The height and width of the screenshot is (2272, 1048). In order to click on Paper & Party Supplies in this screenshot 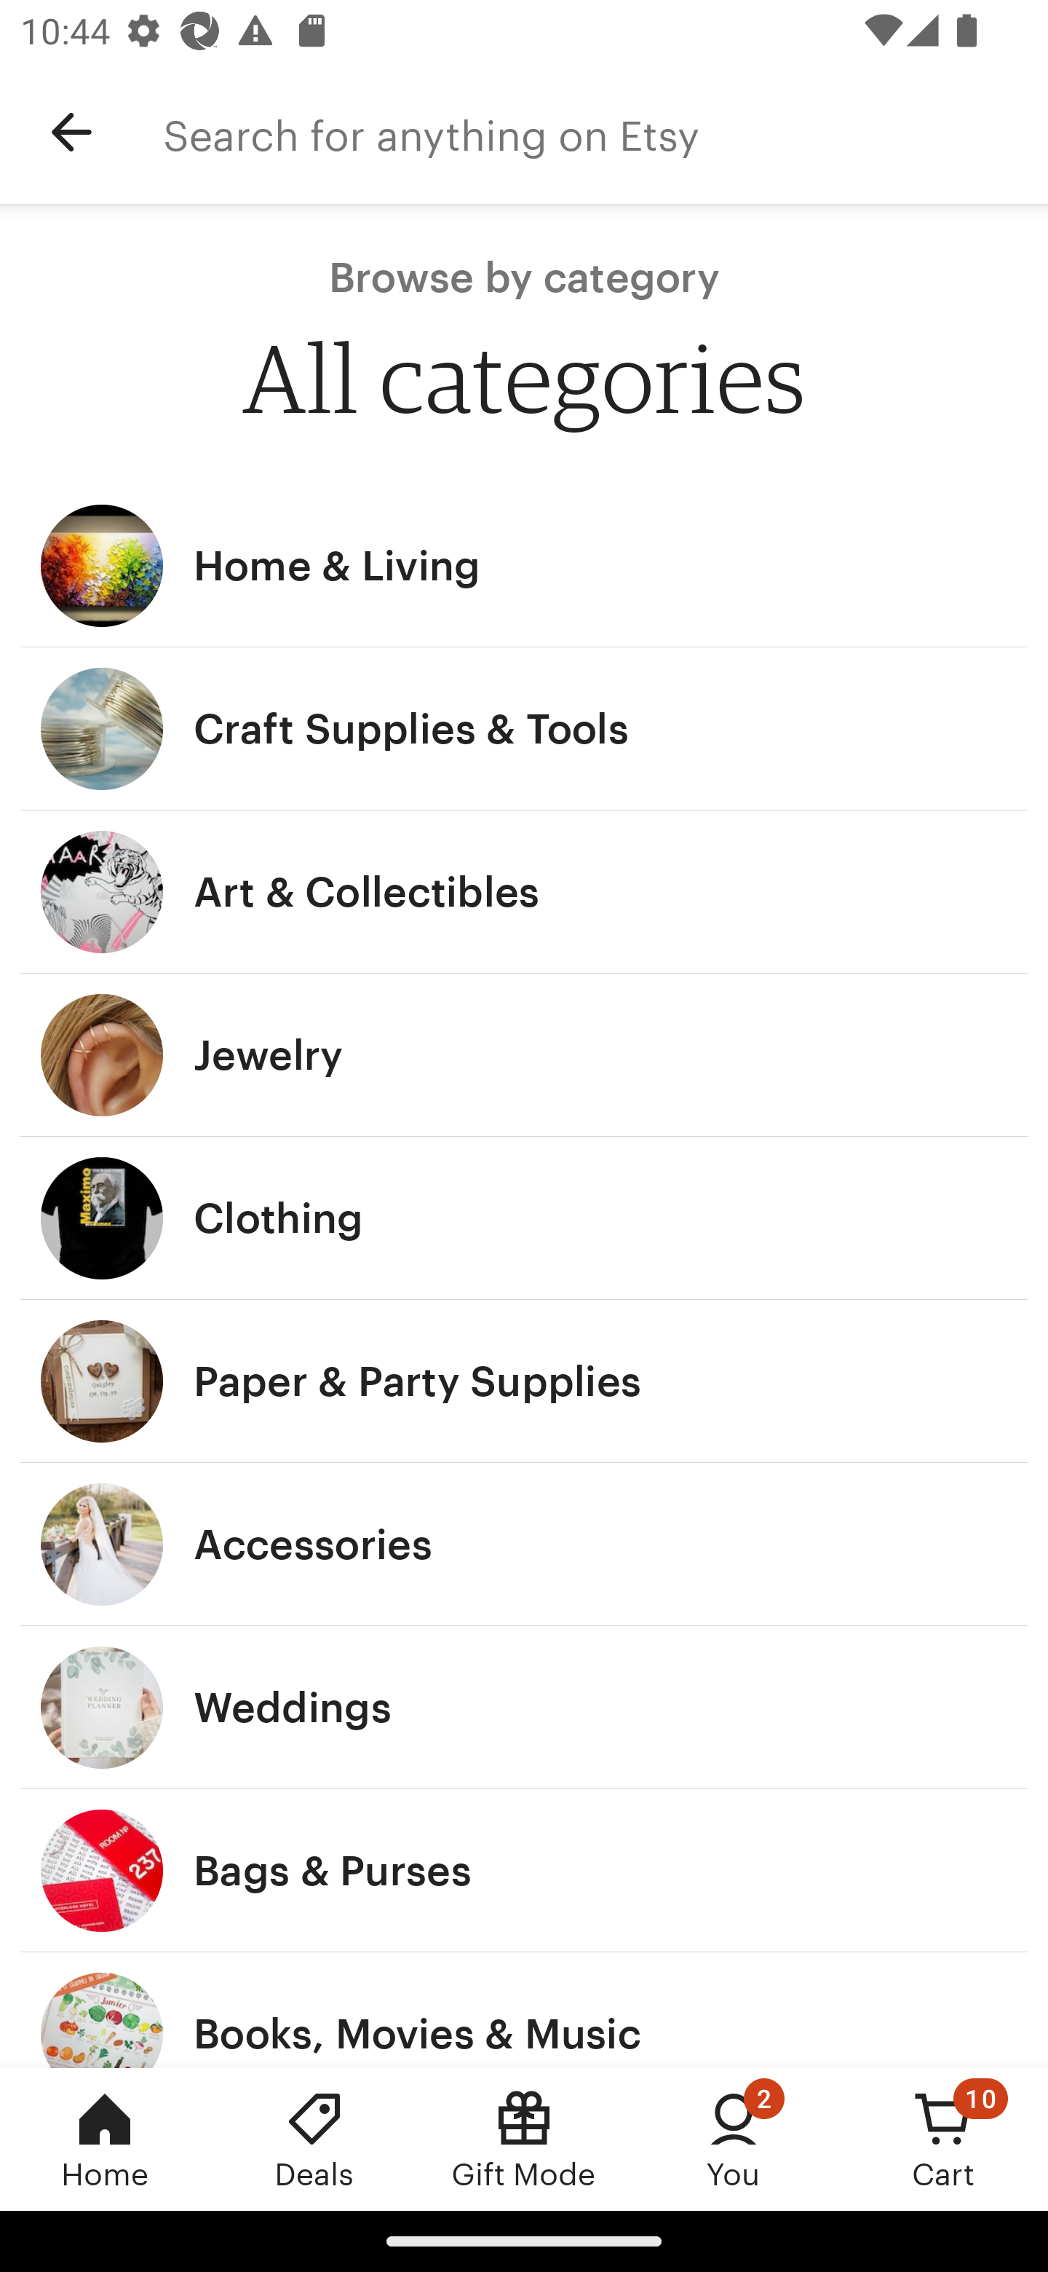, I will do `click(524, 1381)`.